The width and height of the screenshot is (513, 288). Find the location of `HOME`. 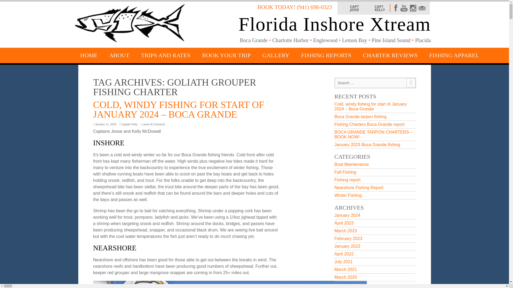

HOME is located at coordinates (89, 55).